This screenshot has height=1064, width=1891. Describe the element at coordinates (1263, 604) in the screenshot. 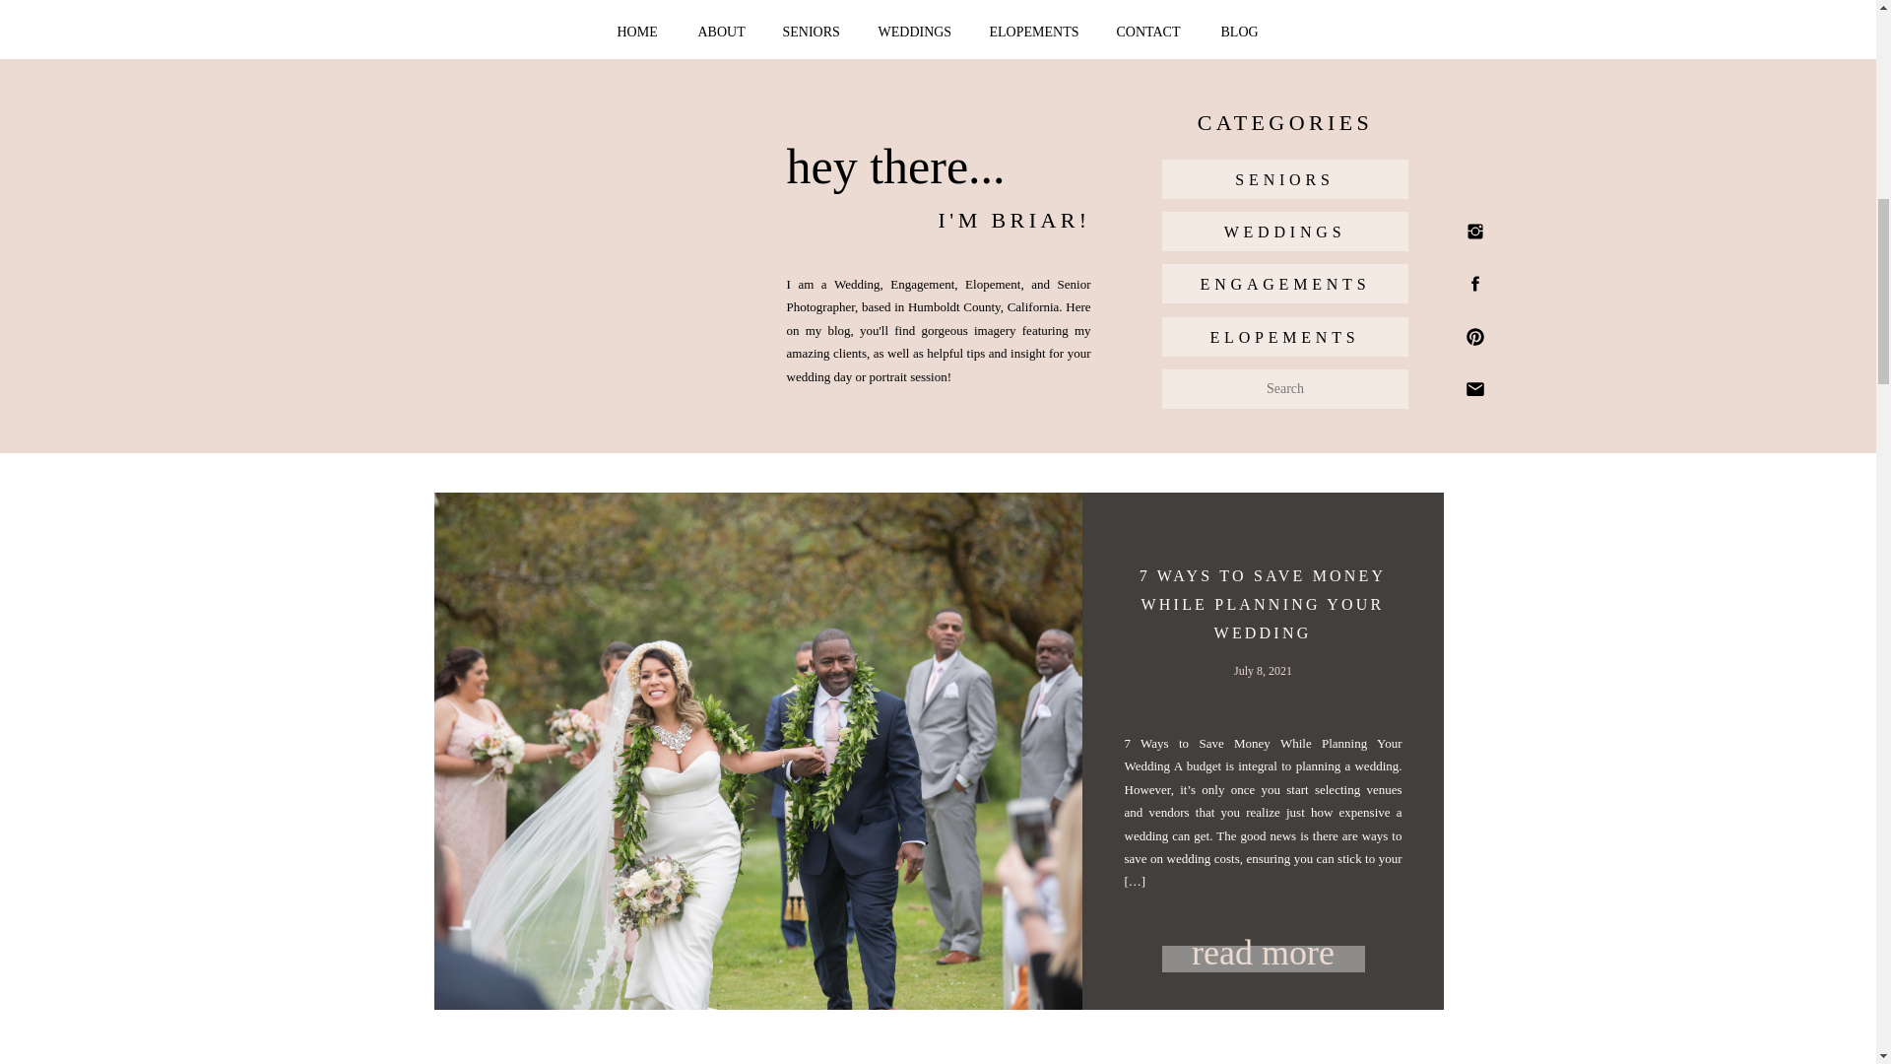

I see `7 WAYS TO SAVE MONEY WHILE PLANNING YOUR WEDDING` at that location.